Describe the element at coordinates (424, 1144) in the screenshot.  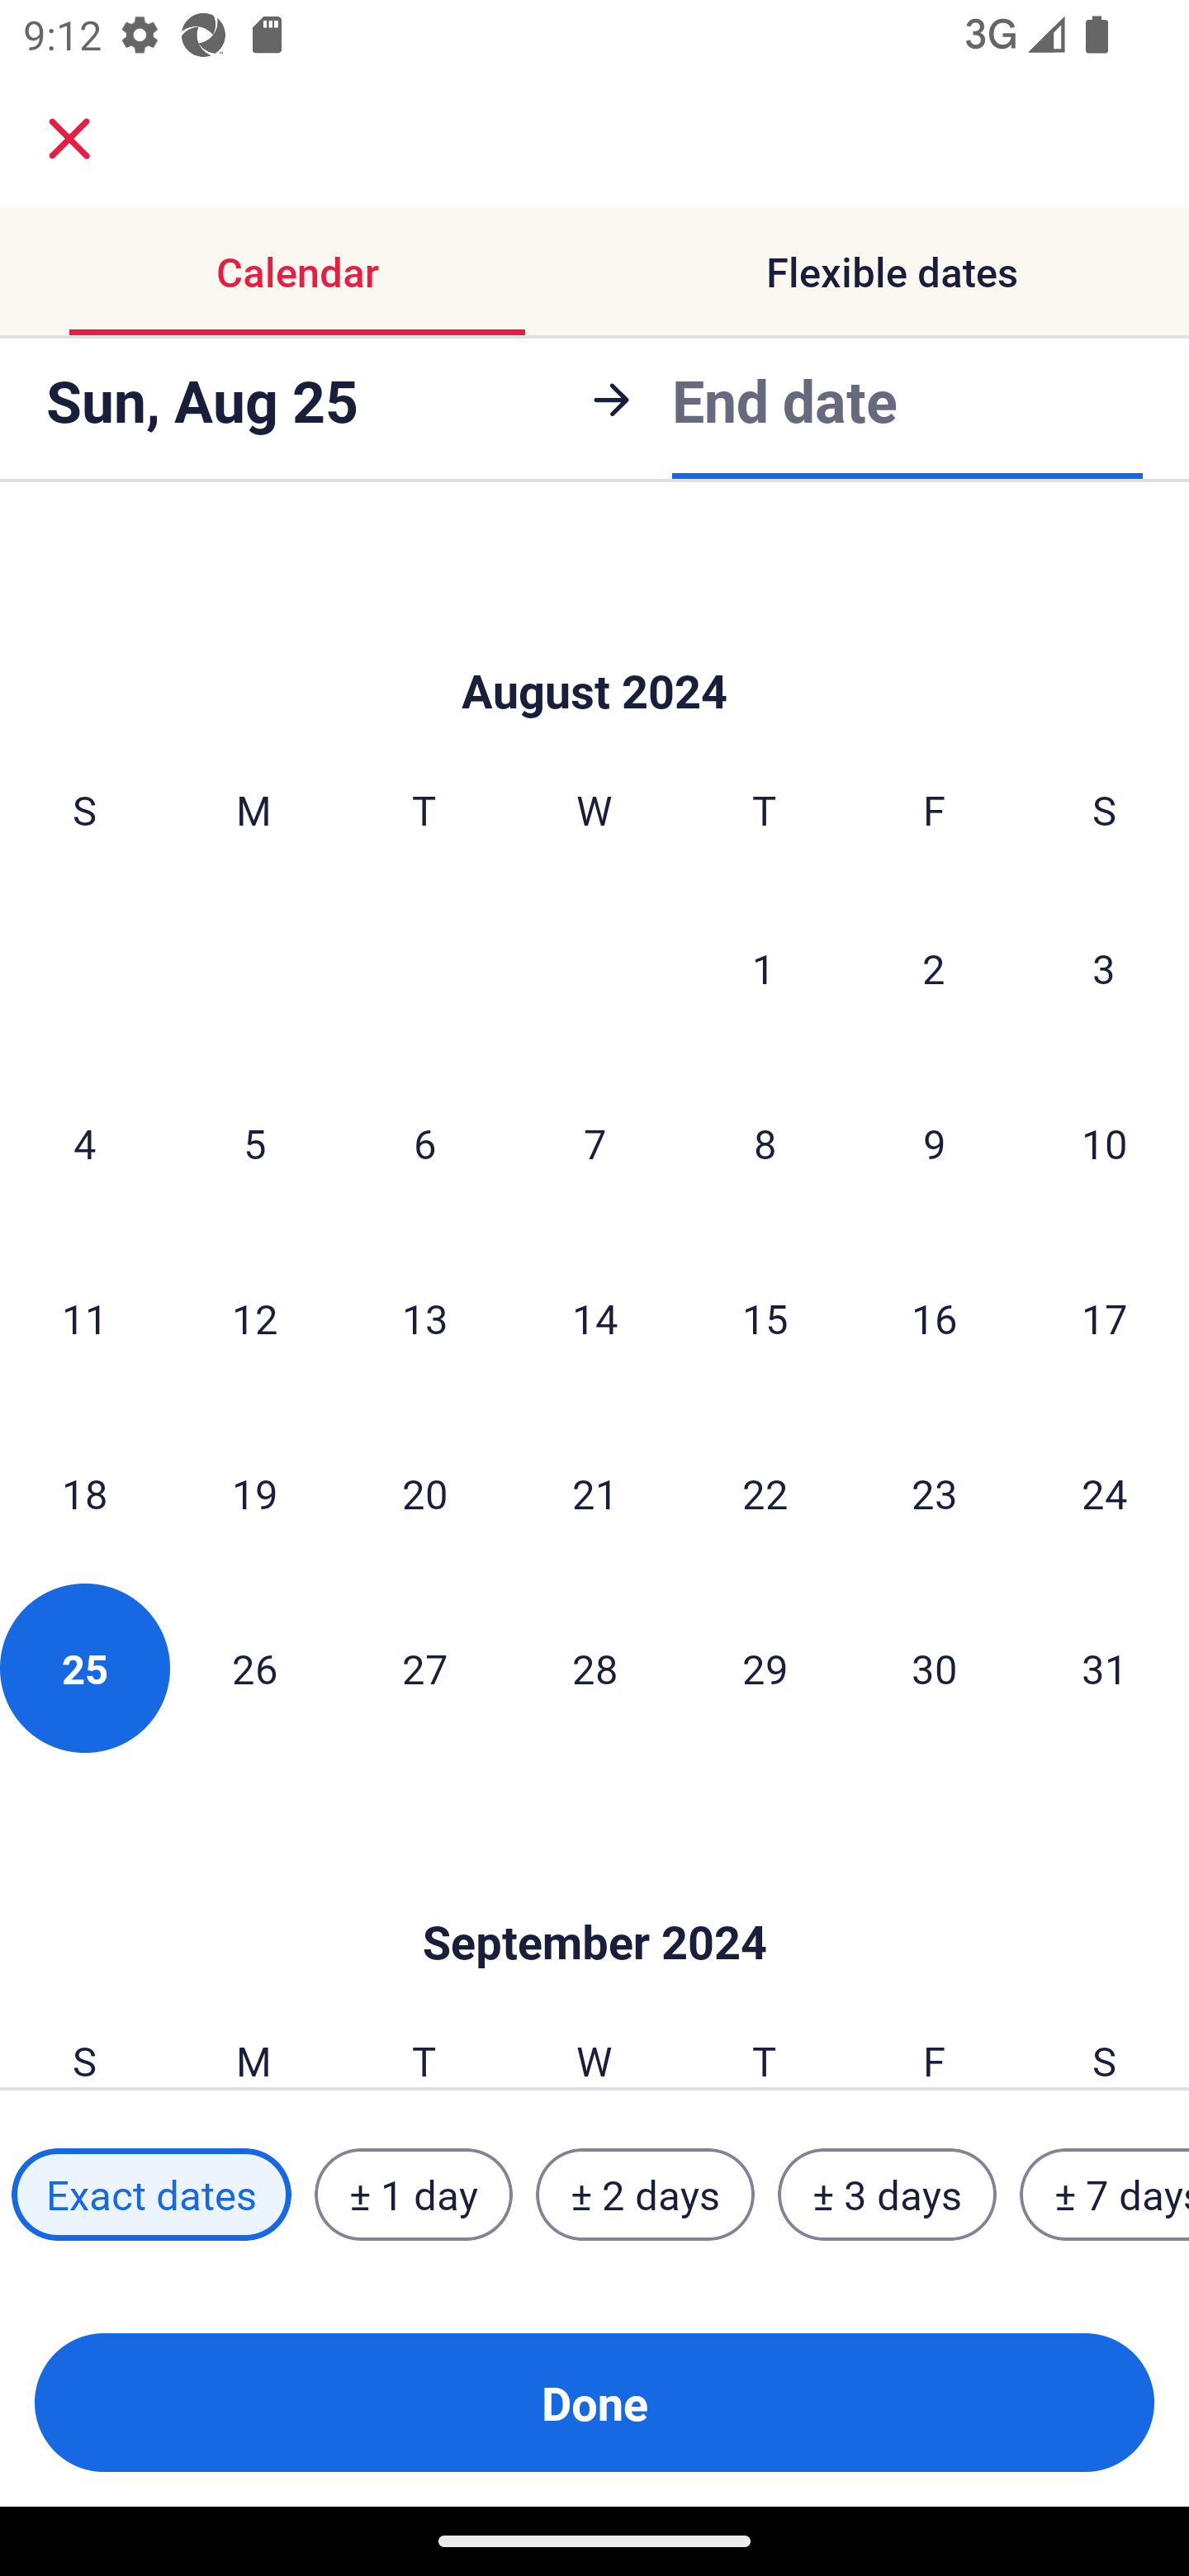
I see `6 Tuesday, August 6, 2024` at that location.